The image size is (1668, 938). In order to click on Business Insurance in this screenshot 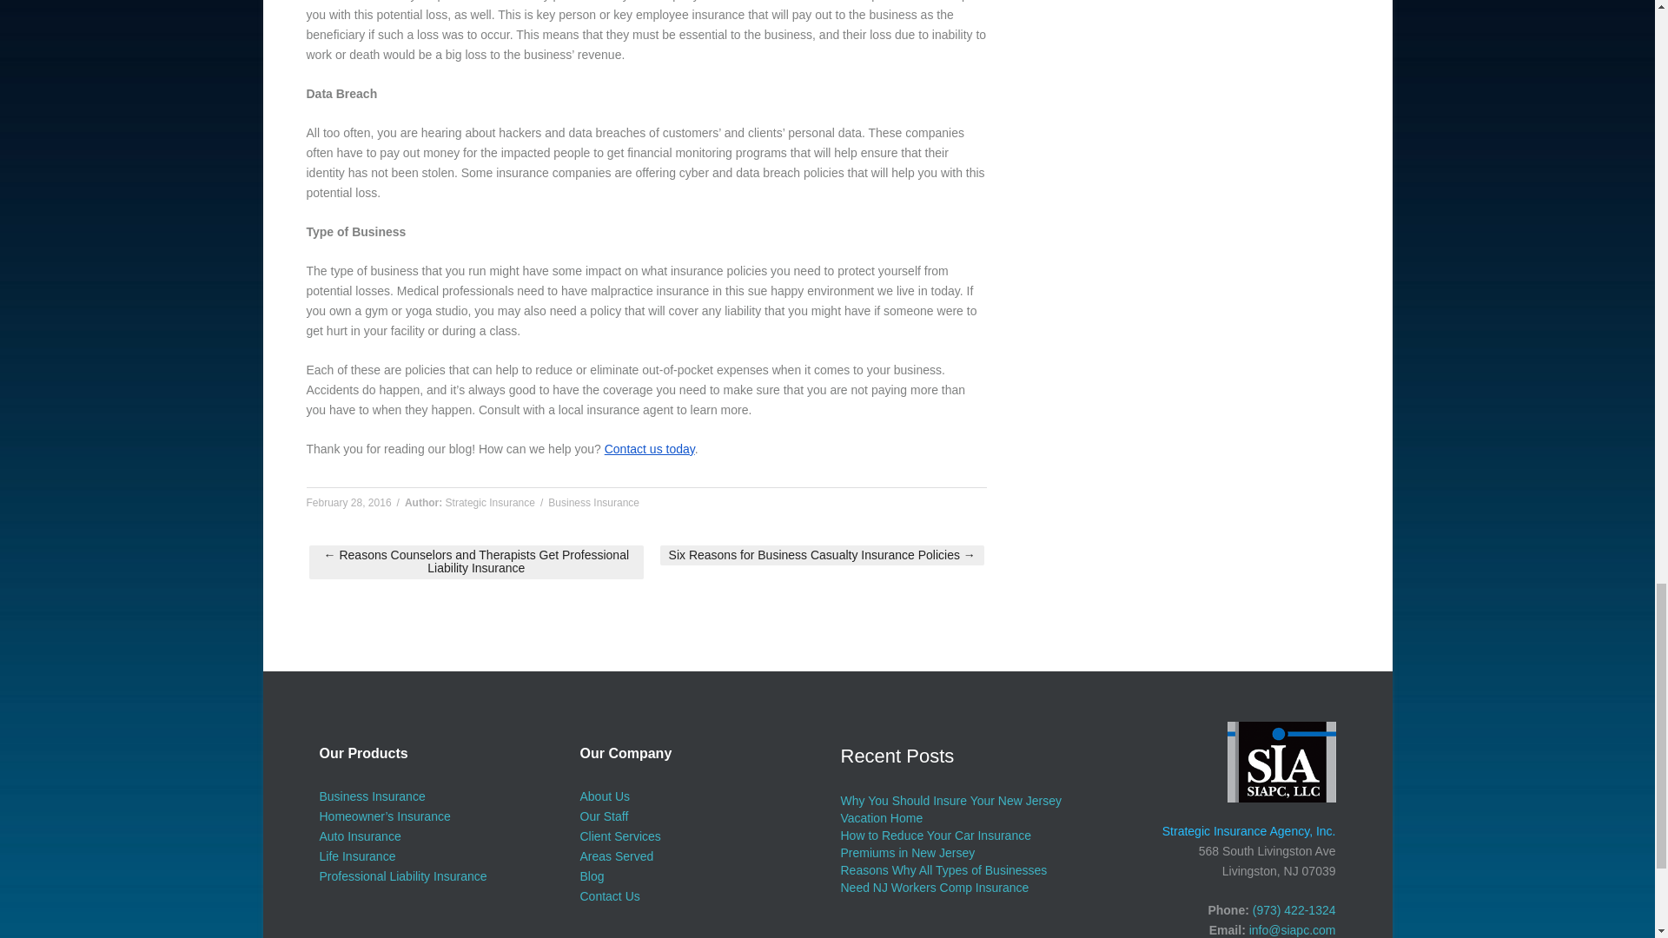, I will do `click(593, 503)`.